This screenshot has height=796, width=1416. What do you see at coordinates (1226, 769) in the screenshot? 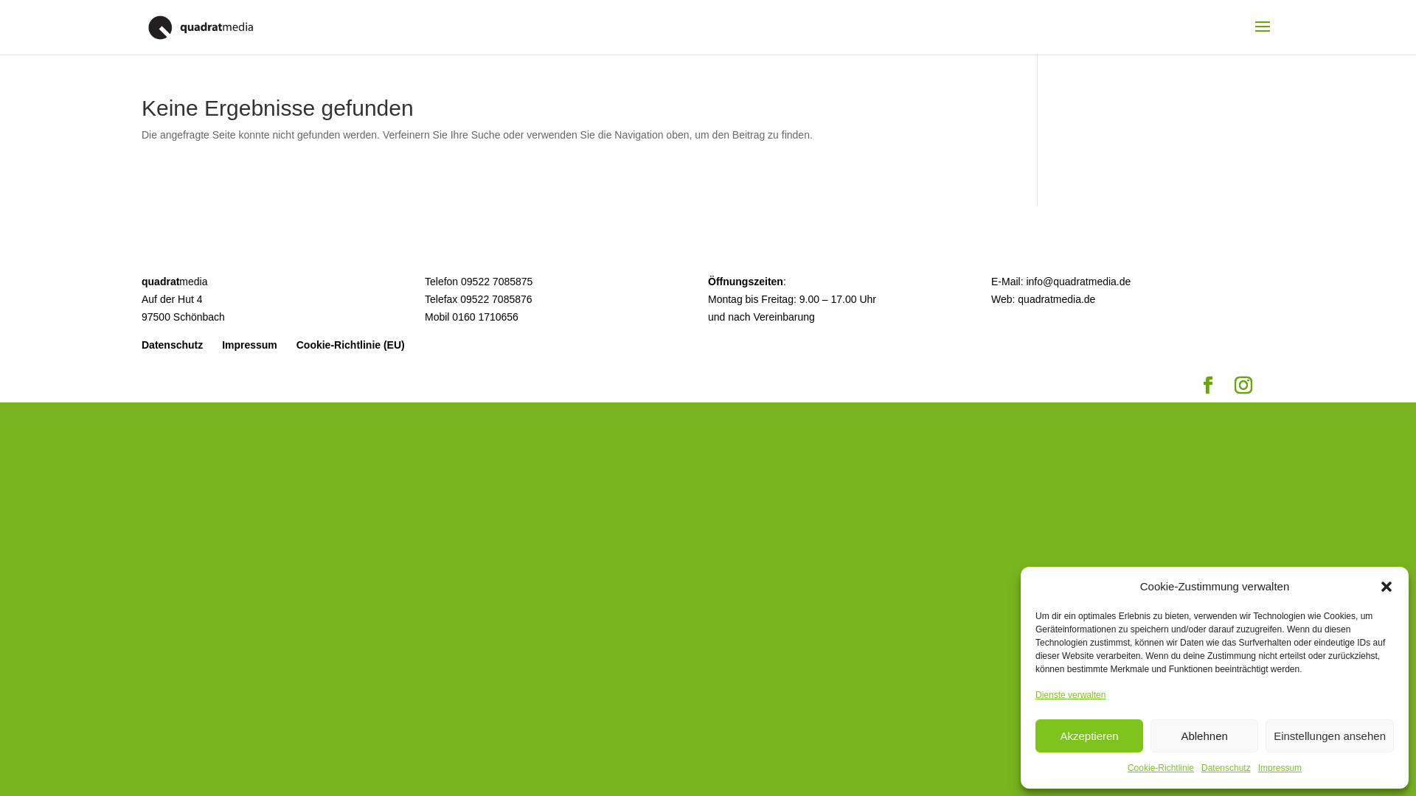
I see `Datenschutz` at bounding box center [1226, 769].